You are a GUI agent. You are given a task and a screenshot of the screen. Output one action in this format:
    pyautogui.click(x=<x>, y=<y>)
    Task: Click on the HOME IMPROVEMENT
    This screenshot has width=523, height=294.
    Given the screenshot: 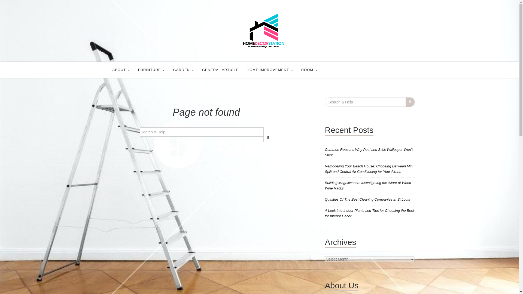 What is the action you would take?
    pyautogui.click(x=270, y=70)
    